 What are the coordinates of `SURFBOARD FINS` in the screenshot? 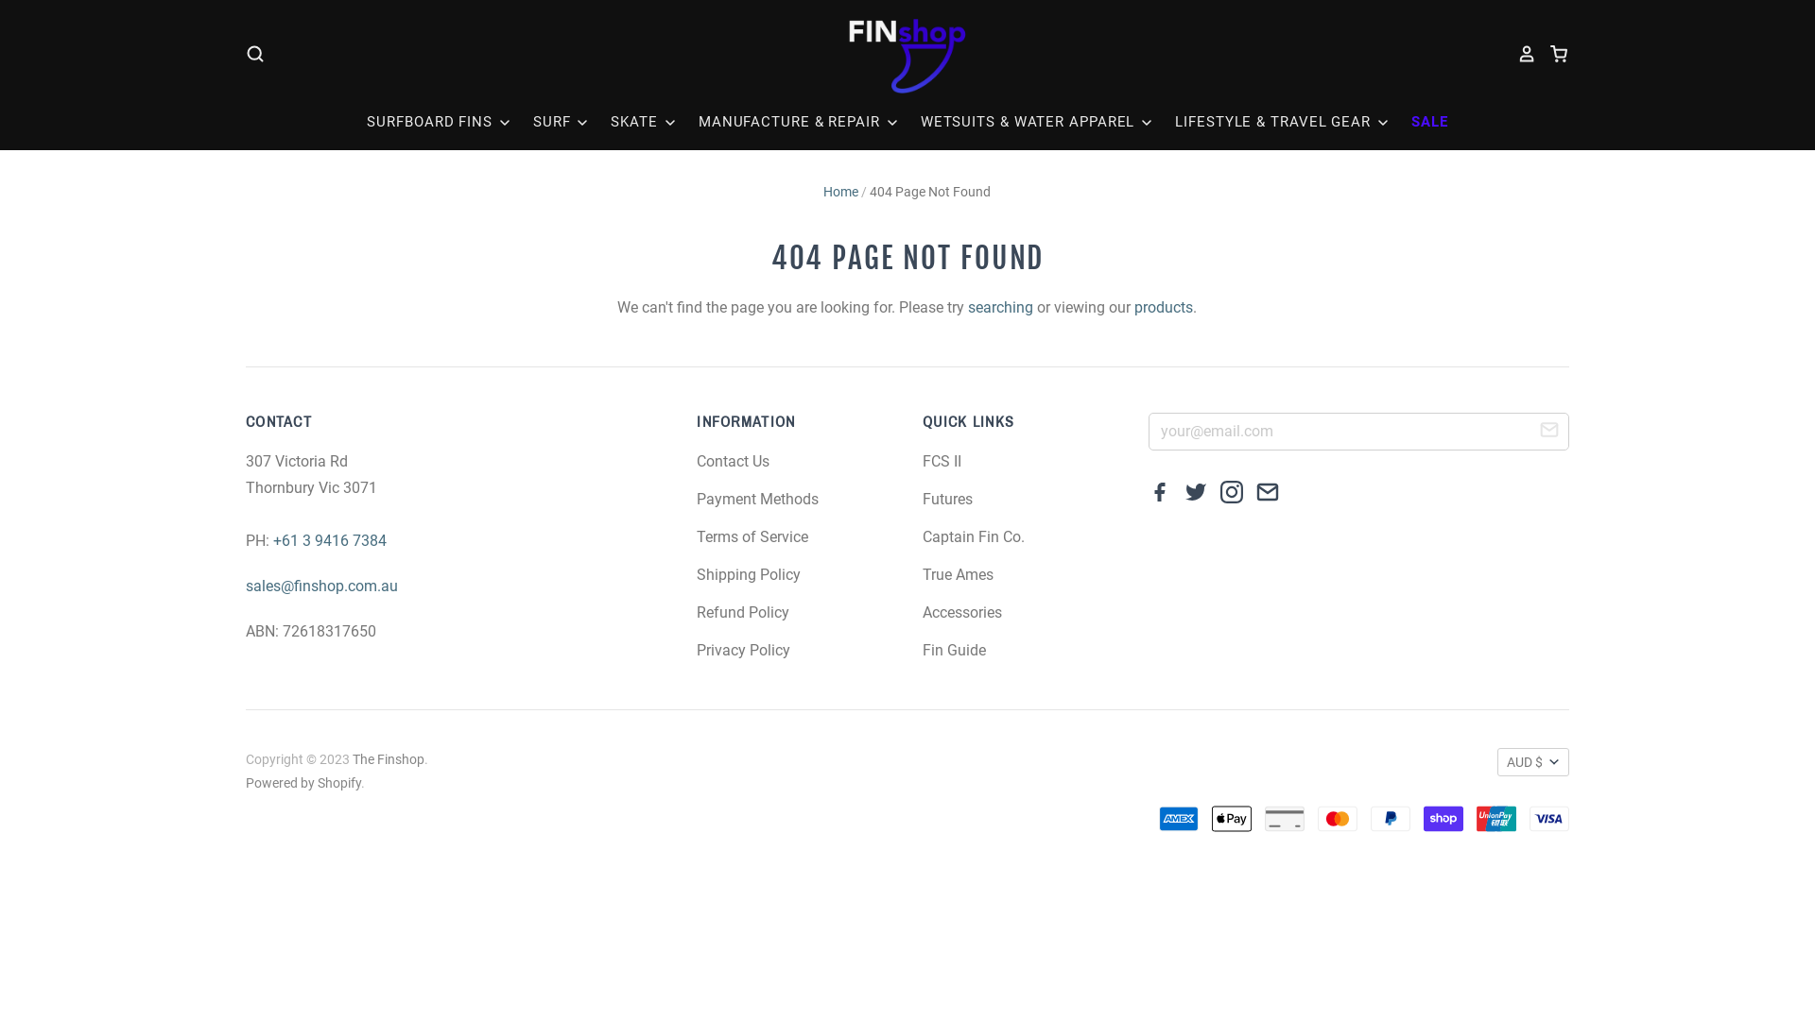 It's located at (440, 122).